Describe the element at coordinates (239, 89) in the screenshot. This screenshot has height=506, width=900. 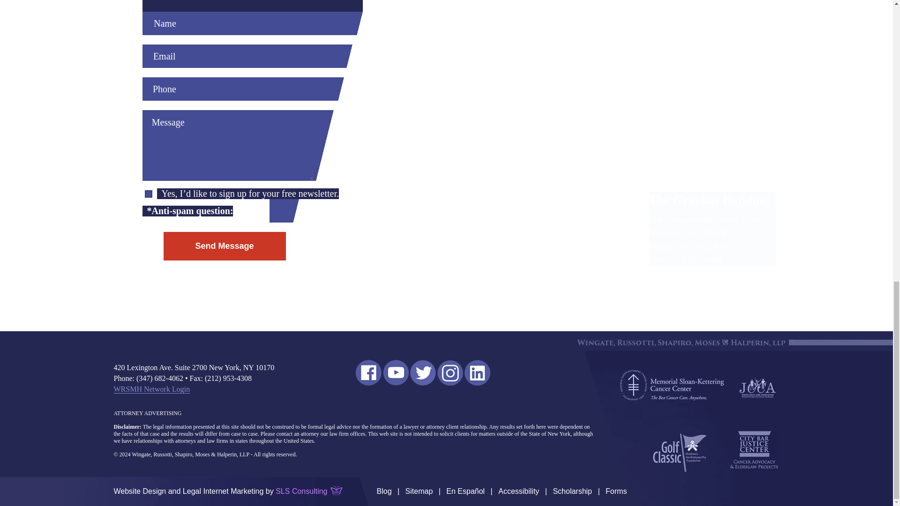
I see `Phone` at that location.